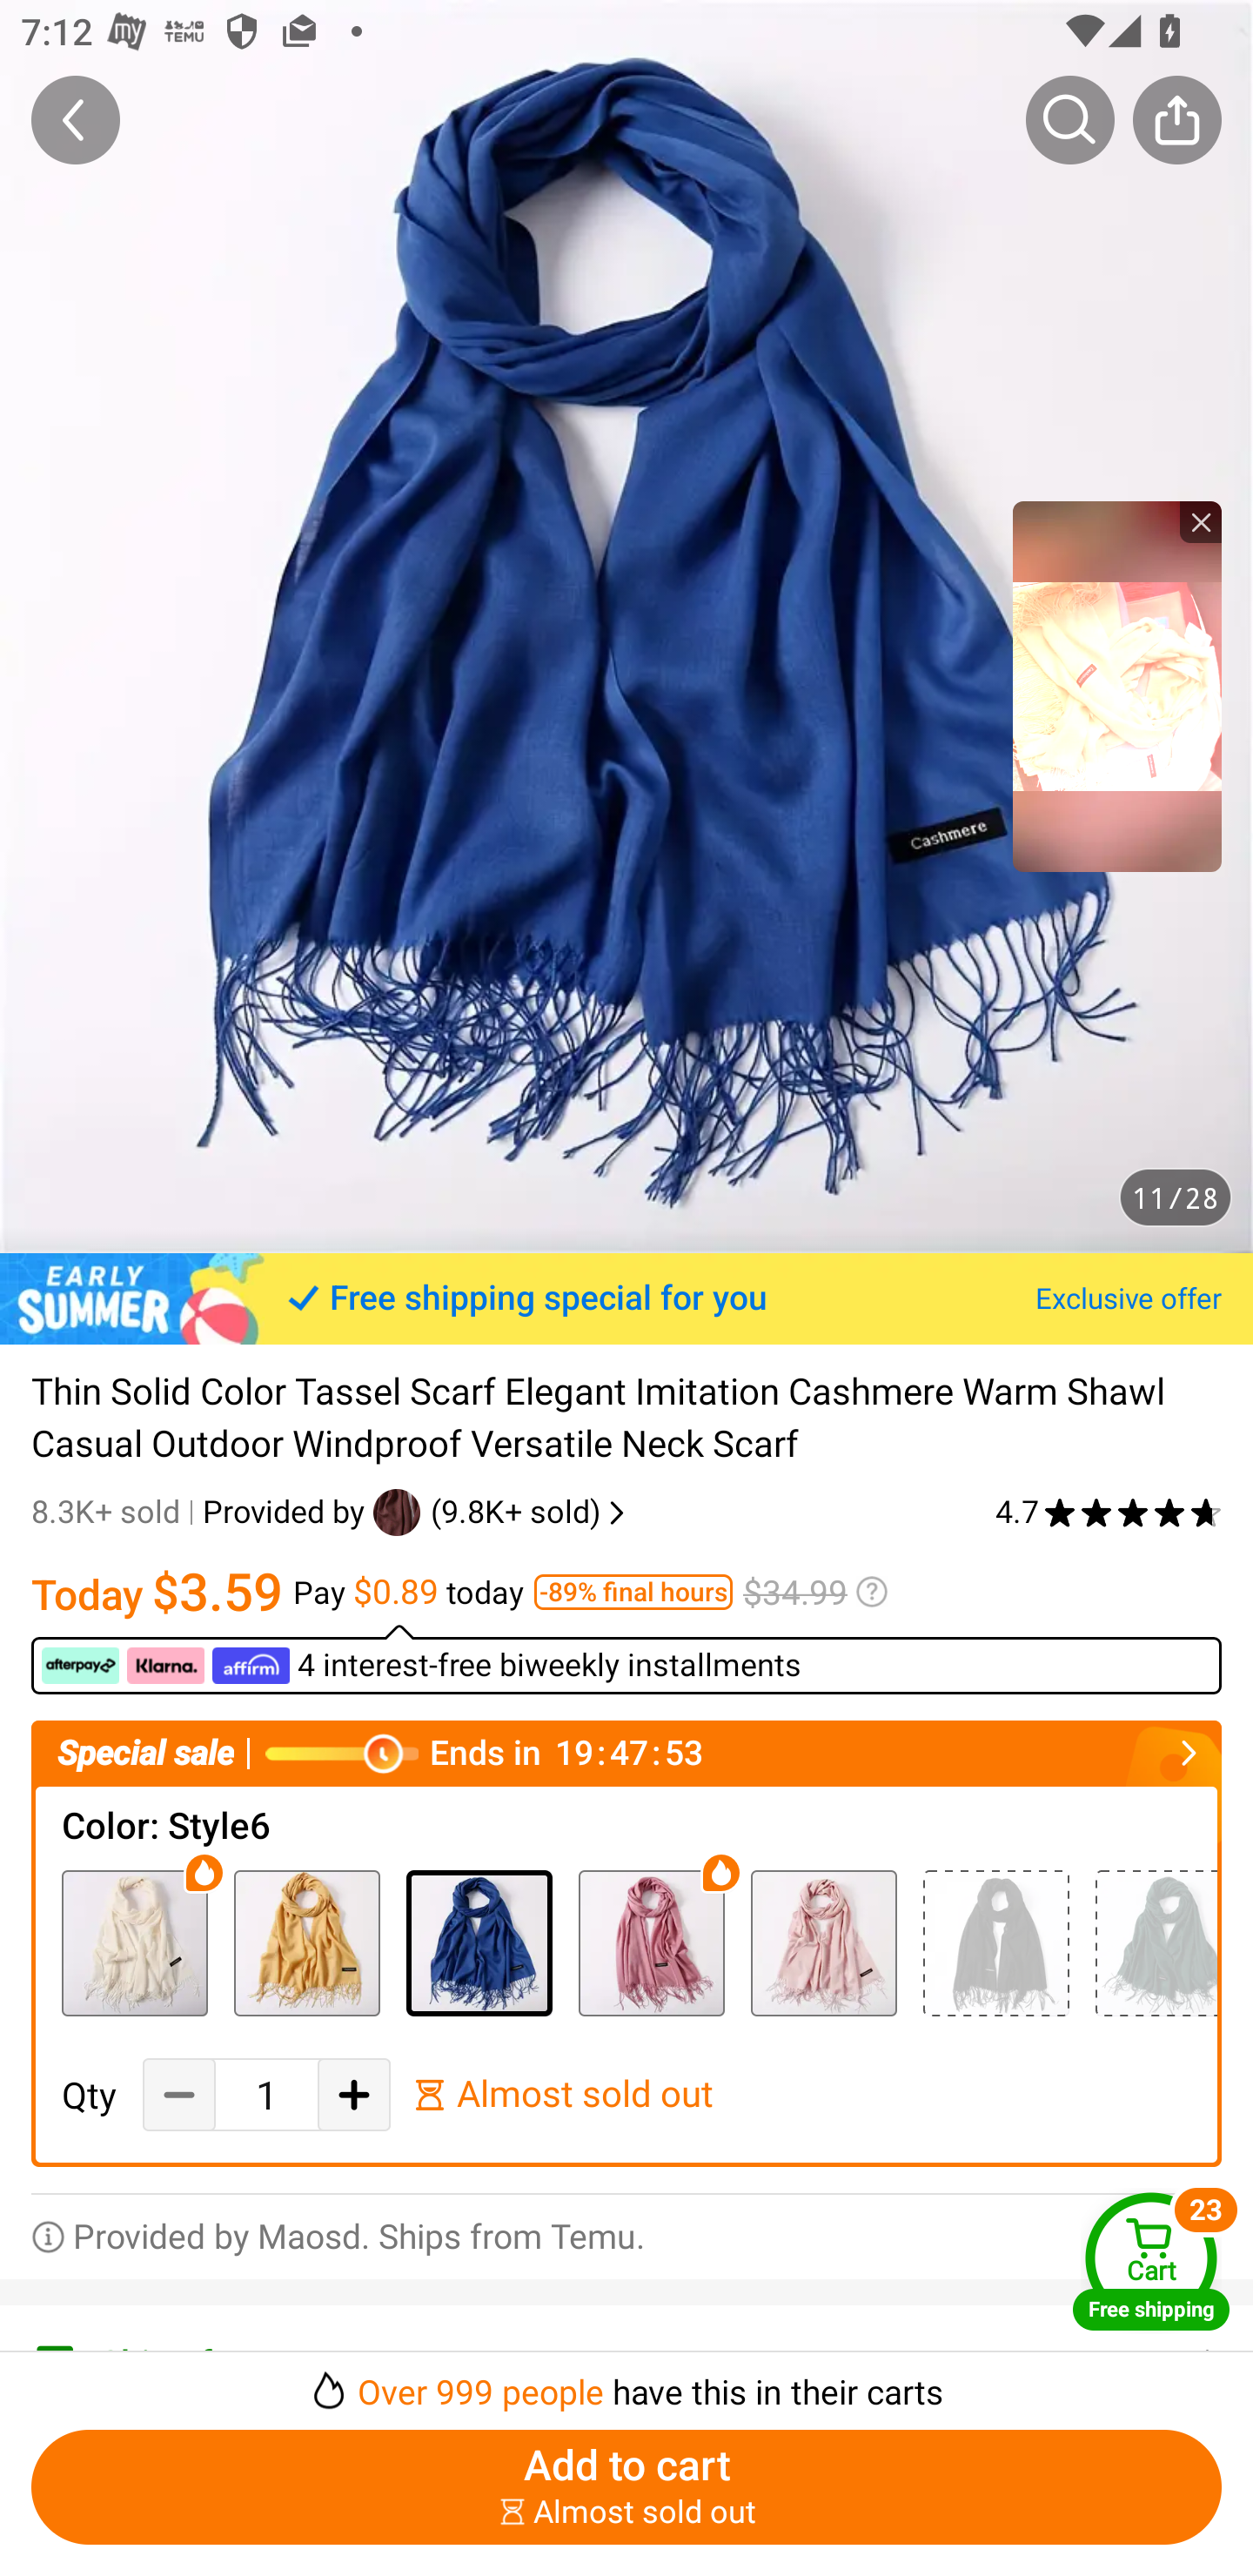 The height and width of the screenshot is (2576, 1253). I want to click on Add to cart ￼￼Almost sold out, so click(626, 2487).